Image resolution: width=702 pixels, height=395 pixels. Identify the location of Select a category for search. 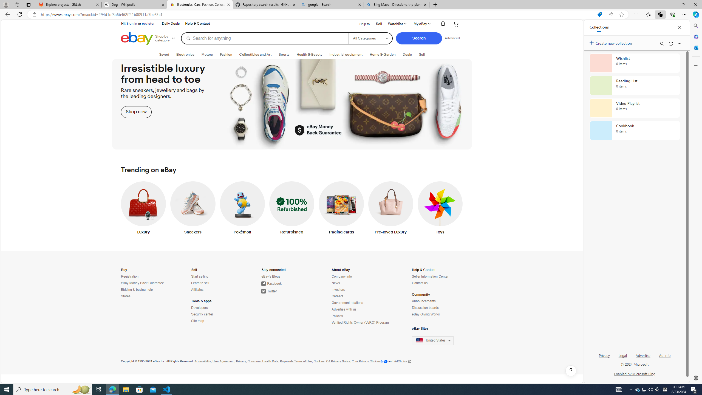
(370, 38).